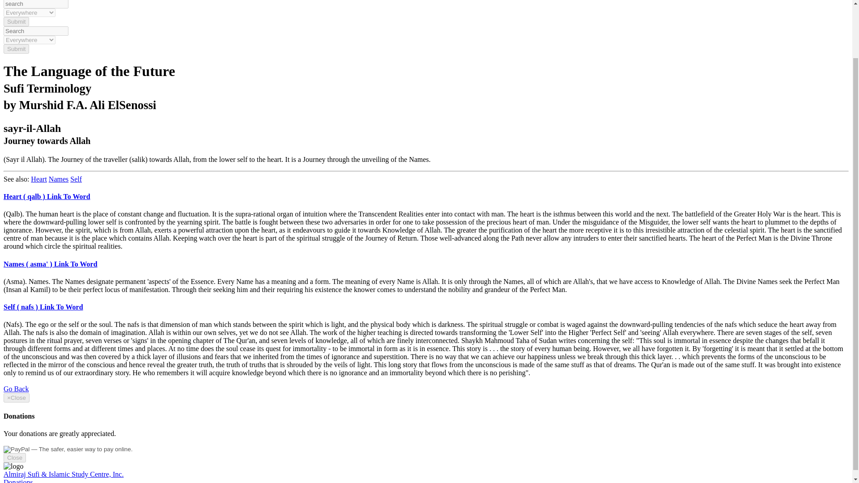 This screenshot has width=859, height=483. What do you see at coordinates (16, 49) in the screenshot?
I see `Submit` at bounding box center [16, 49].